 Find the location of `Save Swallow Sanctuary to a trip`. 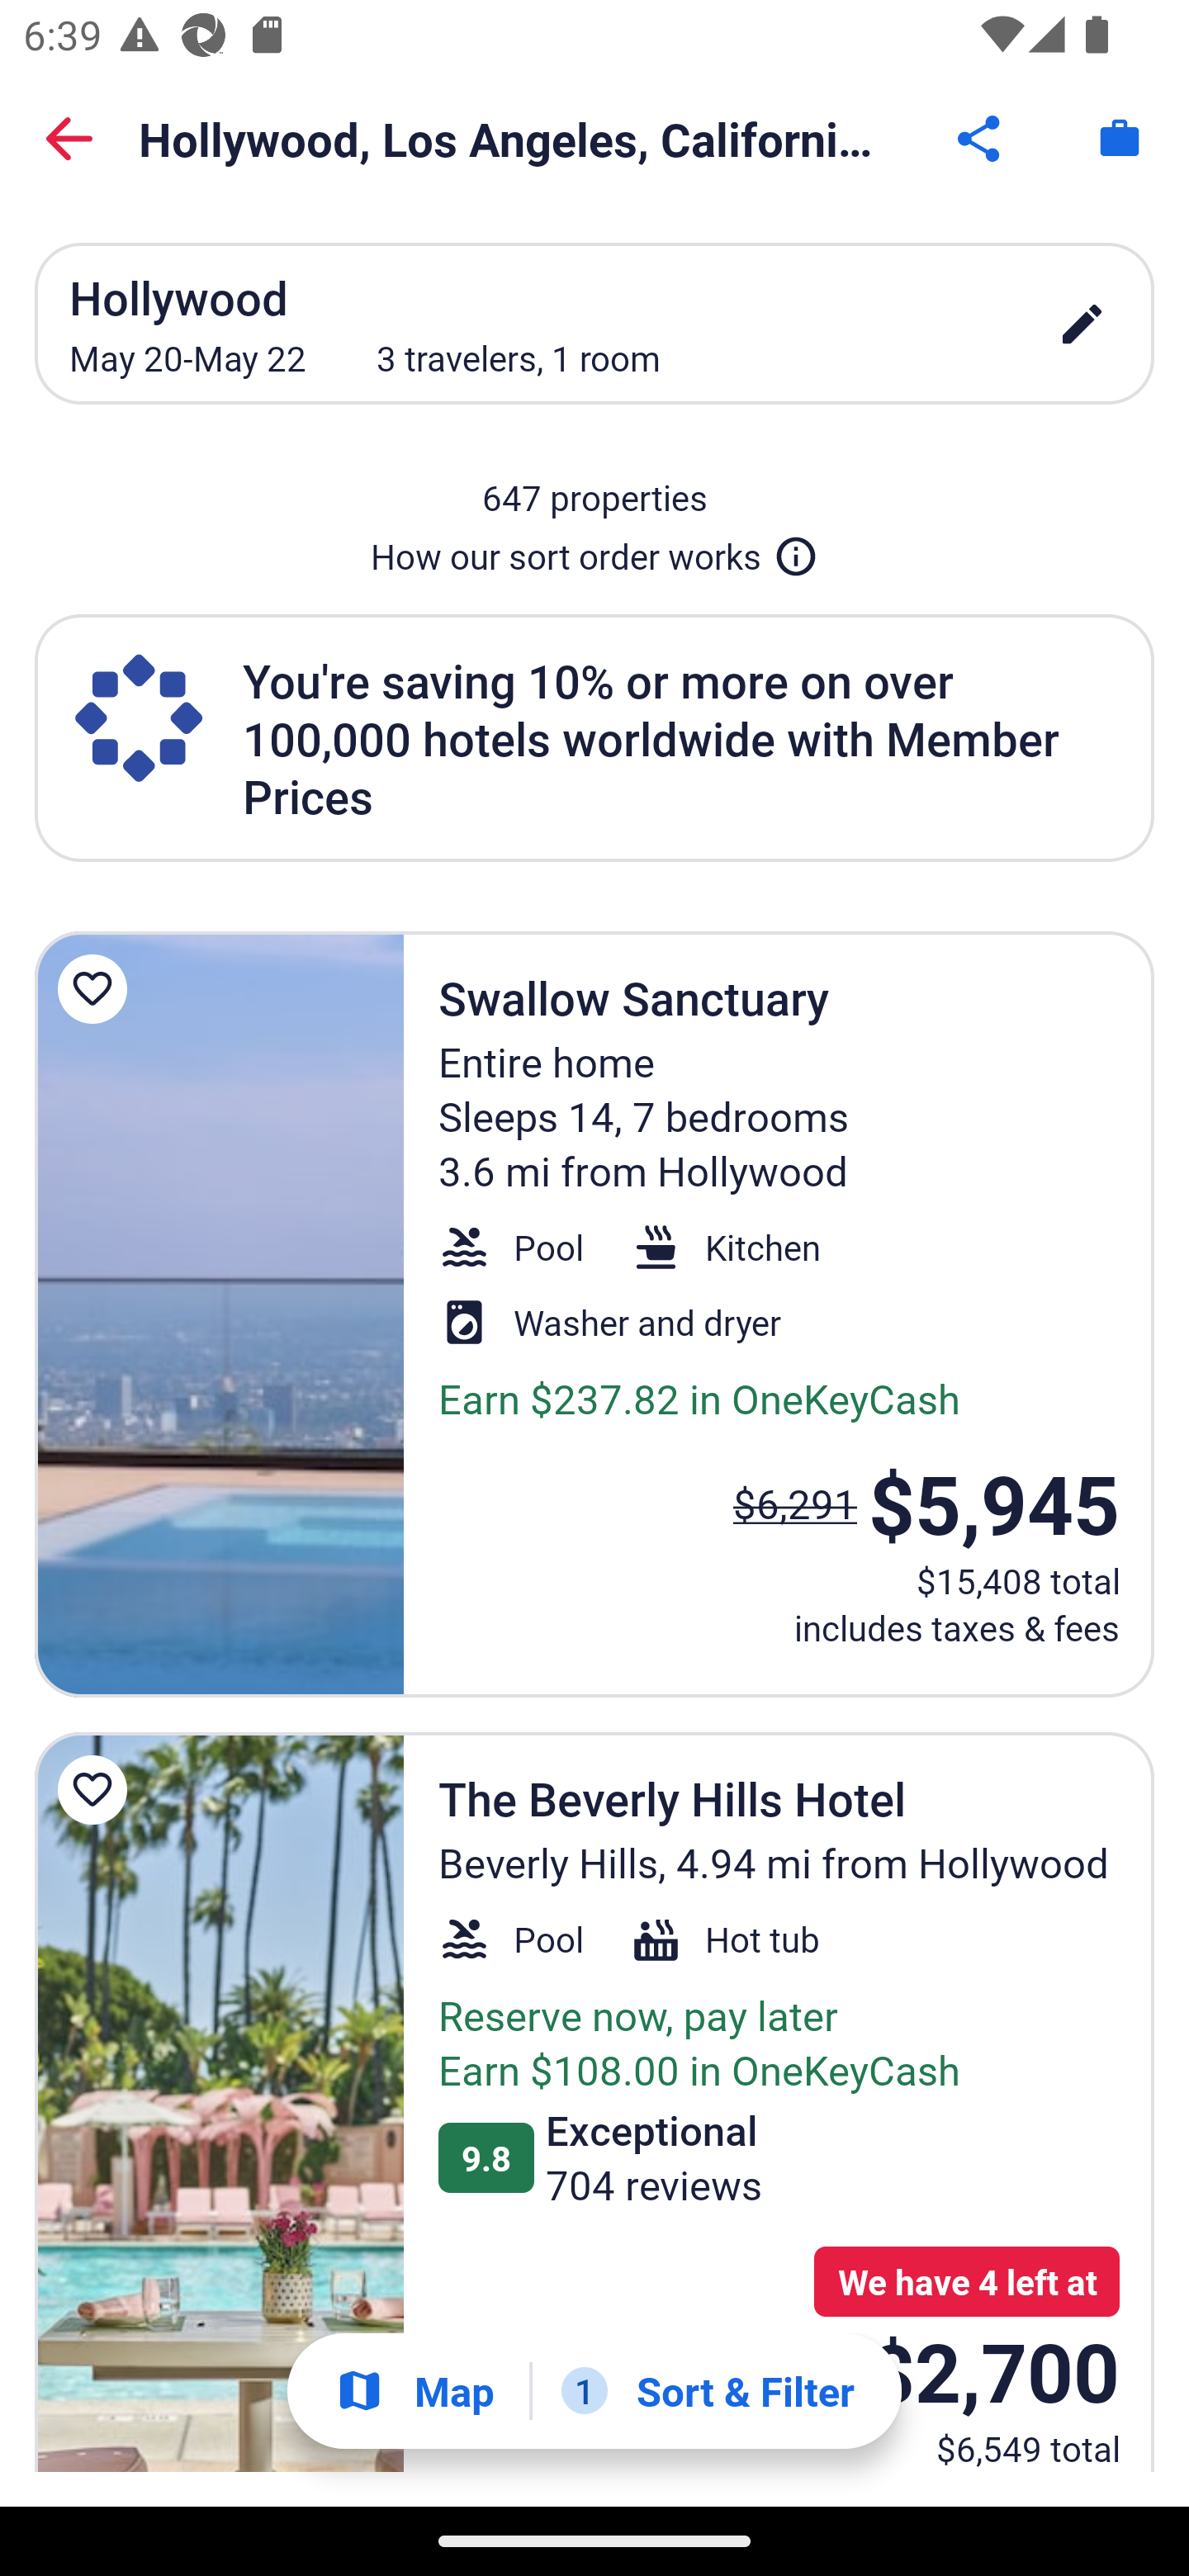

Save Swallow Sanctuary to a trip is located at coordinates (97, 989).